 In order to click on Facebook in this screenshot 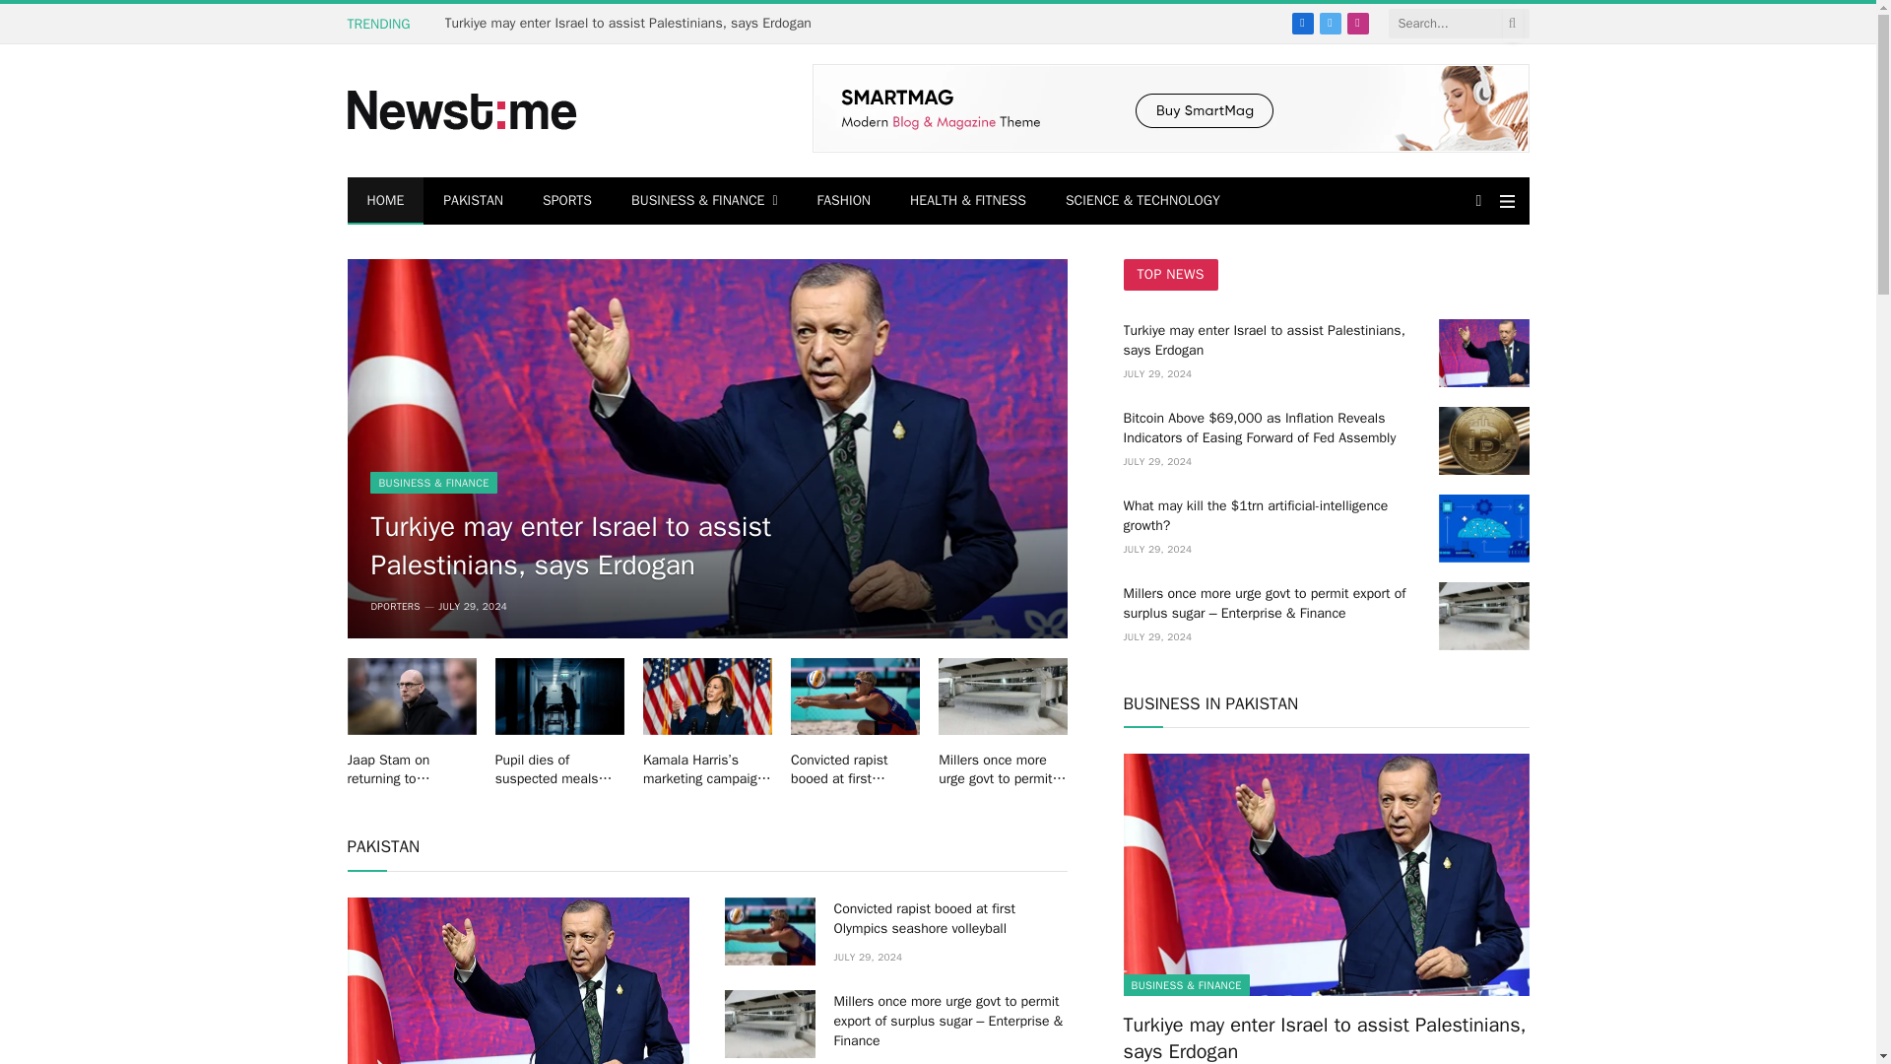, I will do `click(1302, 23)`.